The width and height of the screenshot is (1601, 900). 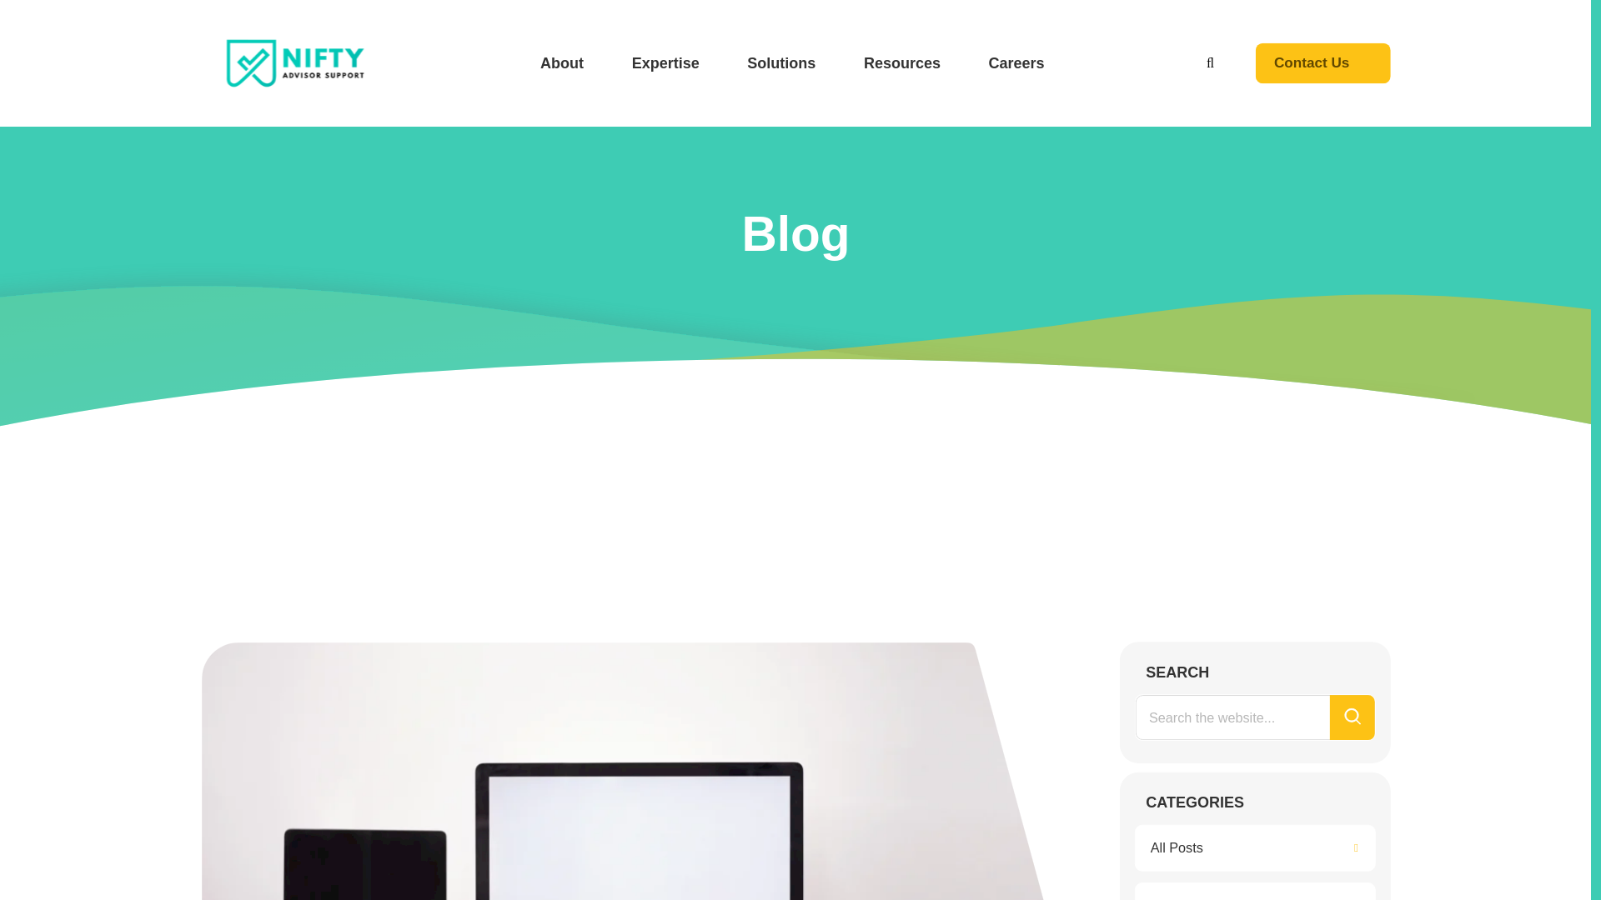 I want to click on Careers, so click(x=1019, y=63).